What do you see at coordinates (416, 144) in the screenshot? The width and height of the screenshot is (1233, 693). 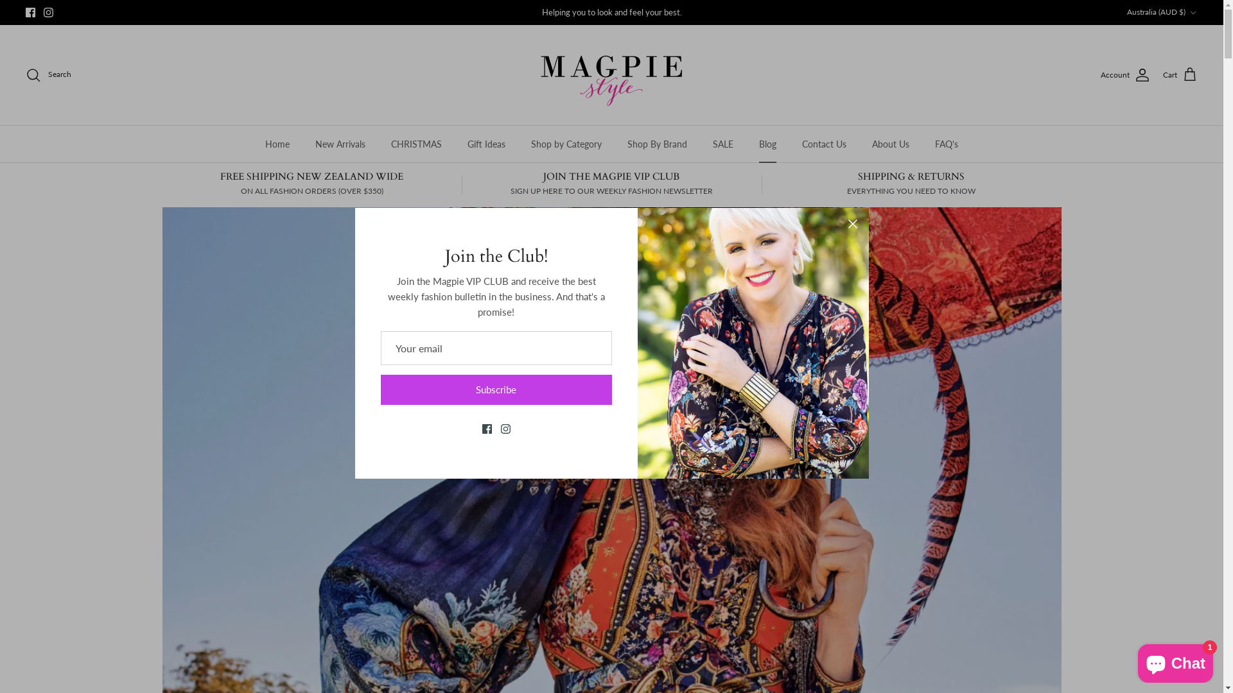 I see `CHRISTMAS` at bounding box center [416, 144].